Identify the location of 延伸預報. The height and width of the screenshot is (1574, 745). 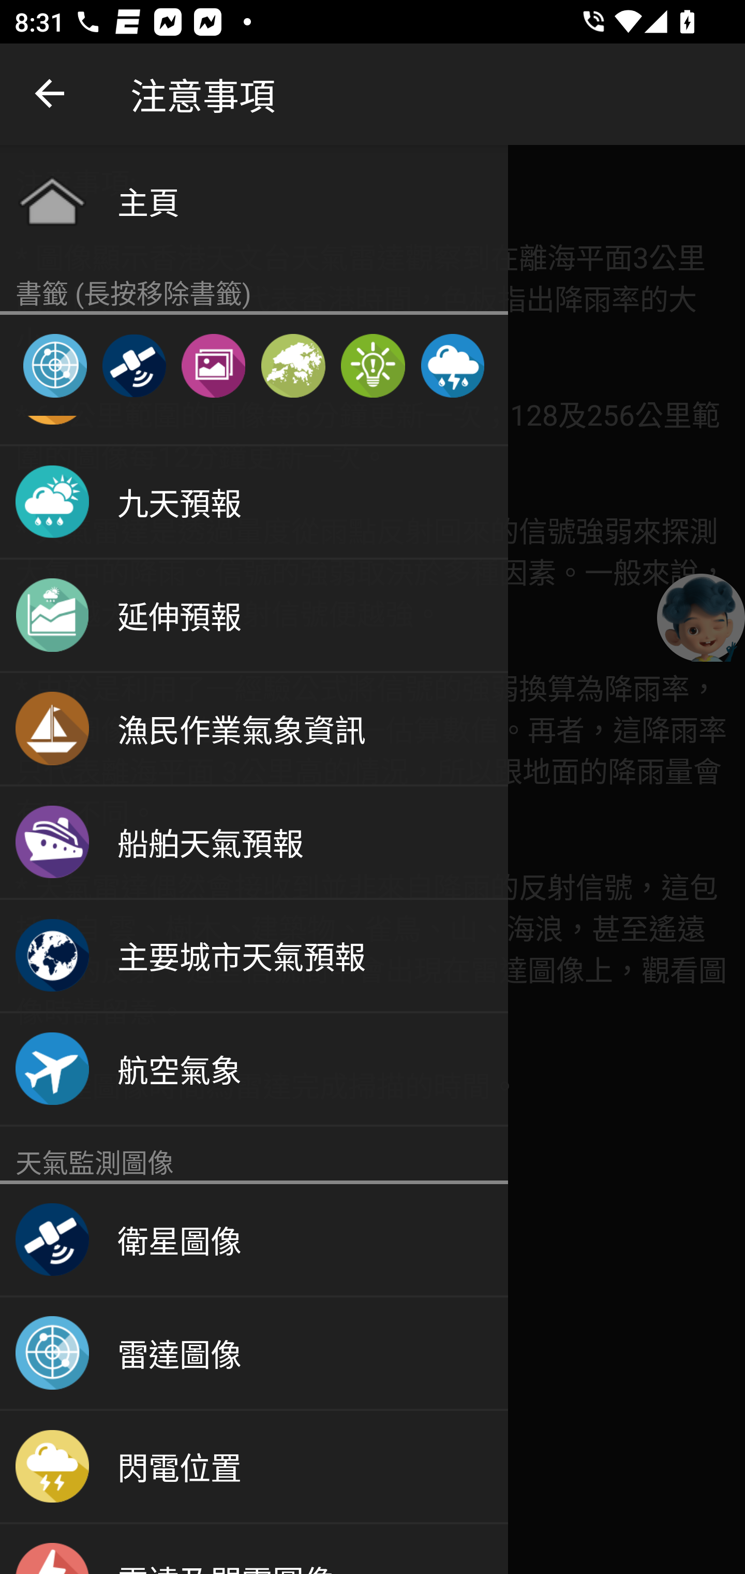
(254, 616).